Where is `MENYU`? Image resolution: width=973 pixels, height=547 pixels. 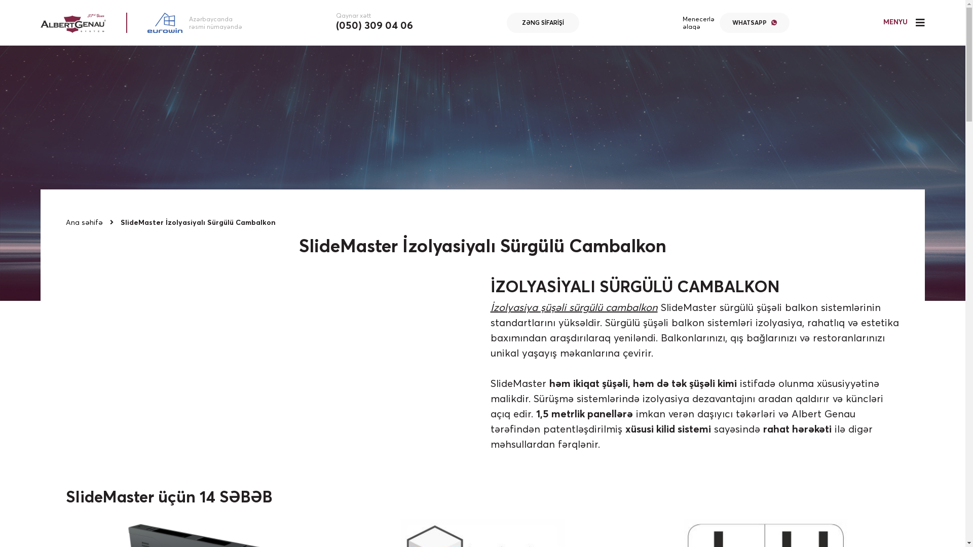
MENYU is located at coordinates (904, 23).